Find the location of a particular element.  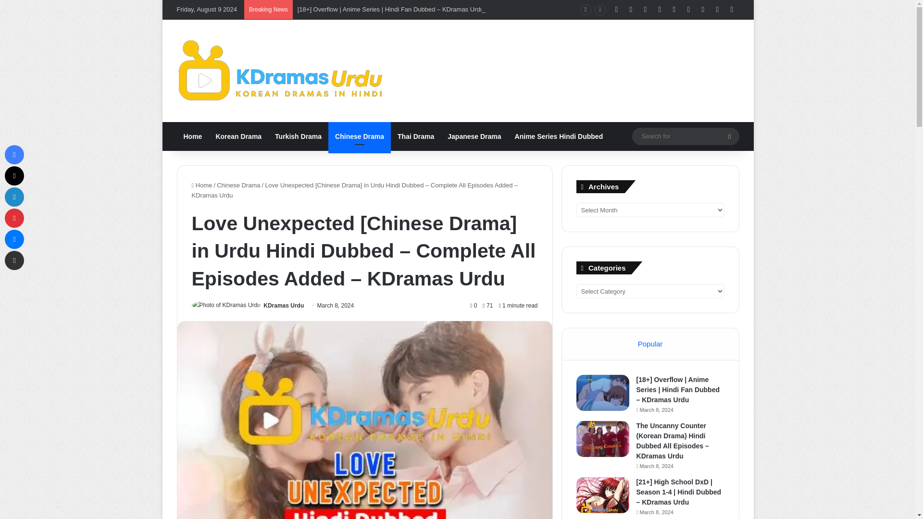

Turkish Drama is located at coordinates (298, 136).